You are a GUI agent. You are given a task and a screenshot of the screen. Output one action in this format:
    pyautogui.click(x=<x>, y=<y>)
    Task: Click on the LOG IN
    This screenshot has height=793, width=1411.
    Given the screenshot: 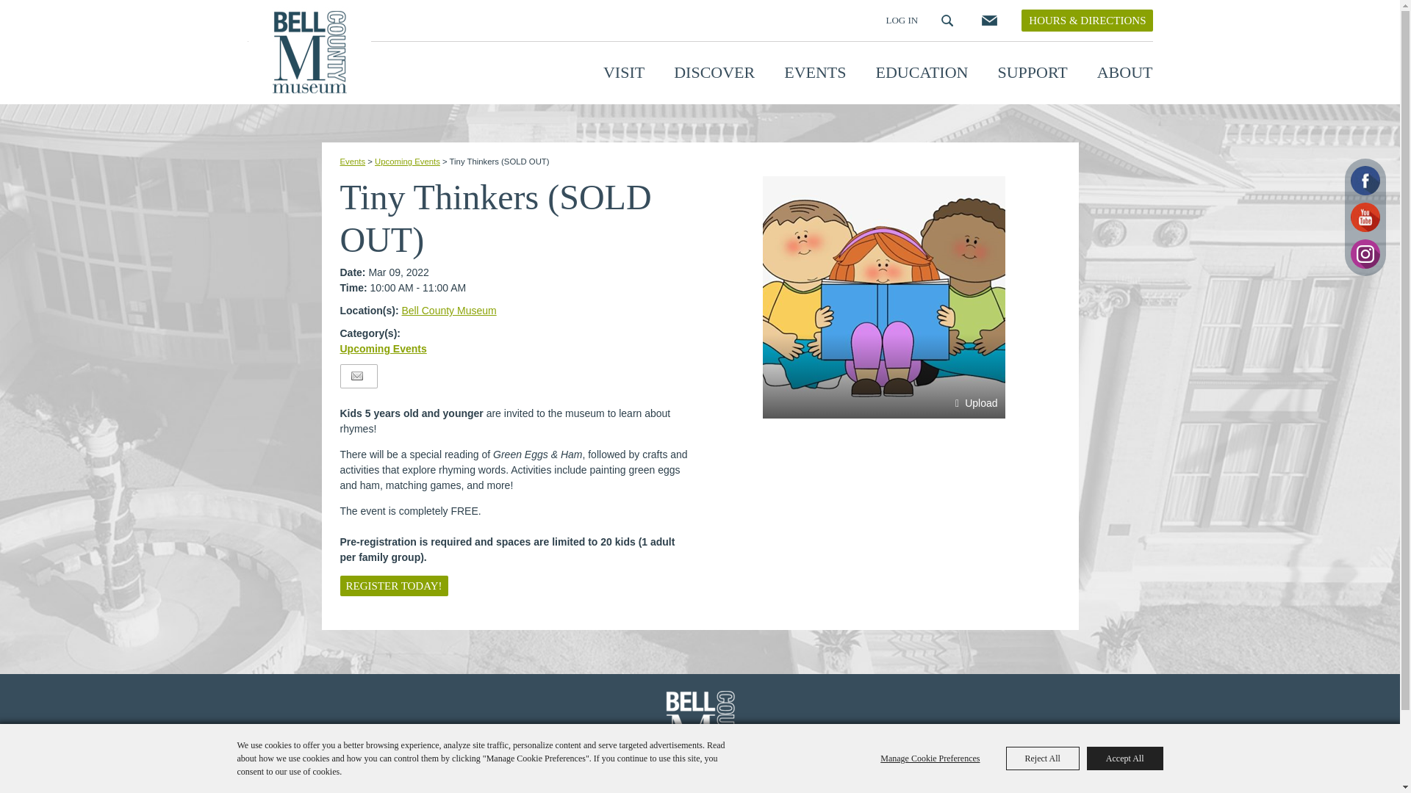 What is the action you would take?
    pyautogui.click(x=902, y=20)
    